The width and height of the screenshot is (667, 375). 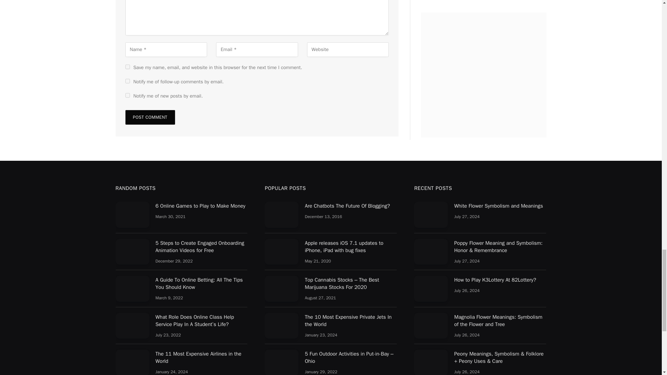 What do you see at coordinates (127, 81) in the screenshot?
I see `subscribe` at bounding box center [127, 81].